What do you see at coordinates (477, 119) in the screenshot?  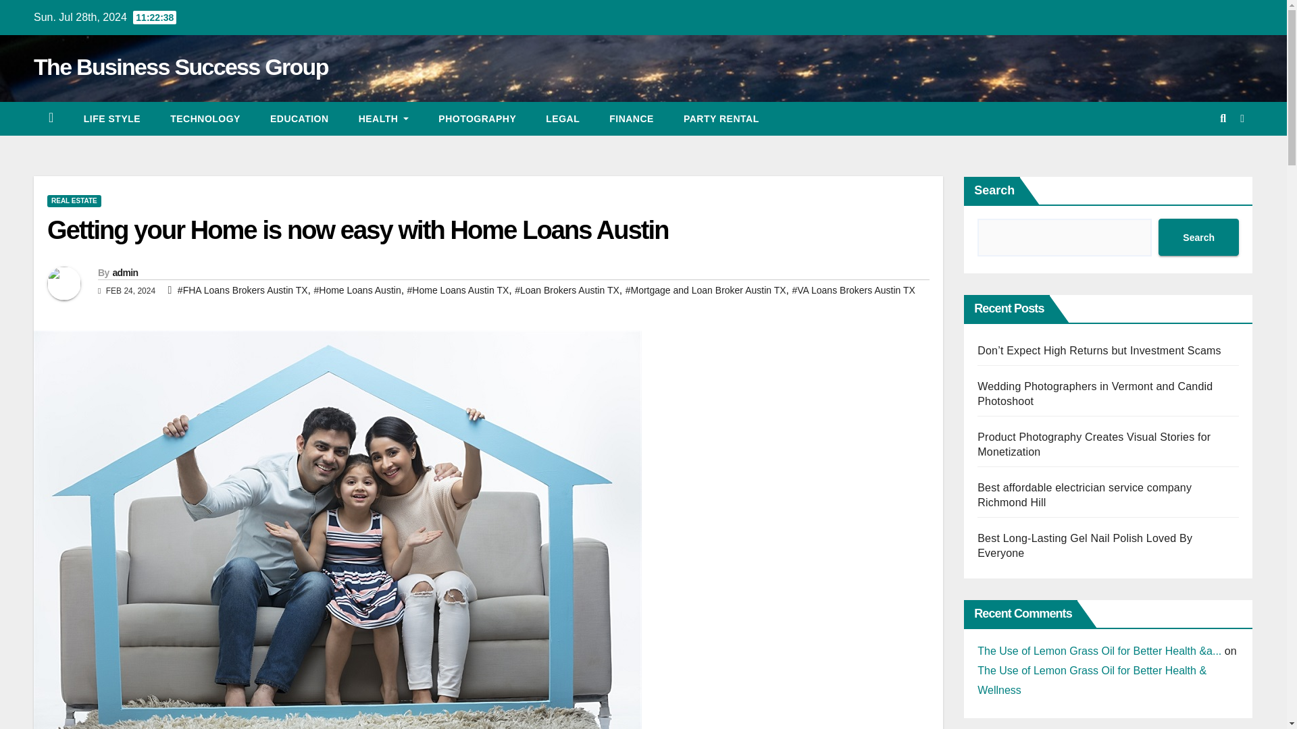 I see `PHOTOGRAPHY` at bounding box center [477, 119].